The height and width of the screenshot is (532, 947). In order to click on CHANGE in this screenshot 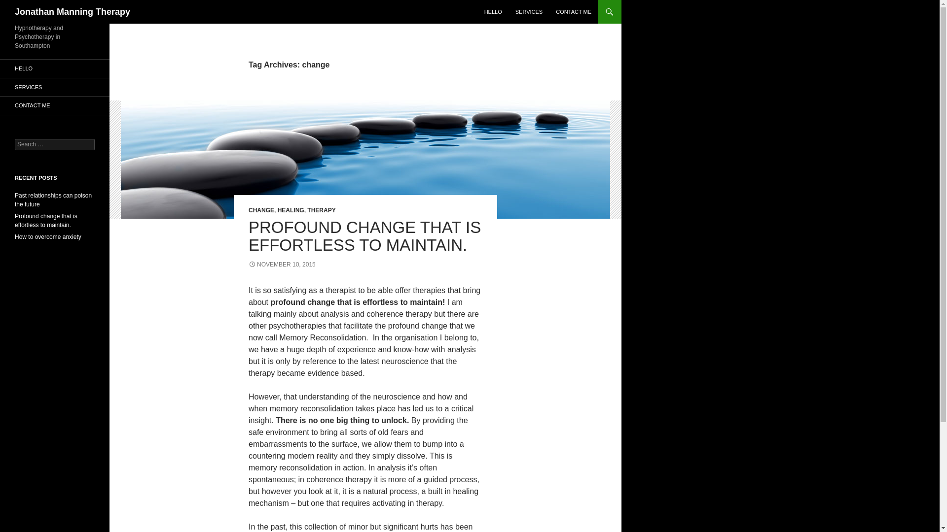, I will do `click(261, 210)`.